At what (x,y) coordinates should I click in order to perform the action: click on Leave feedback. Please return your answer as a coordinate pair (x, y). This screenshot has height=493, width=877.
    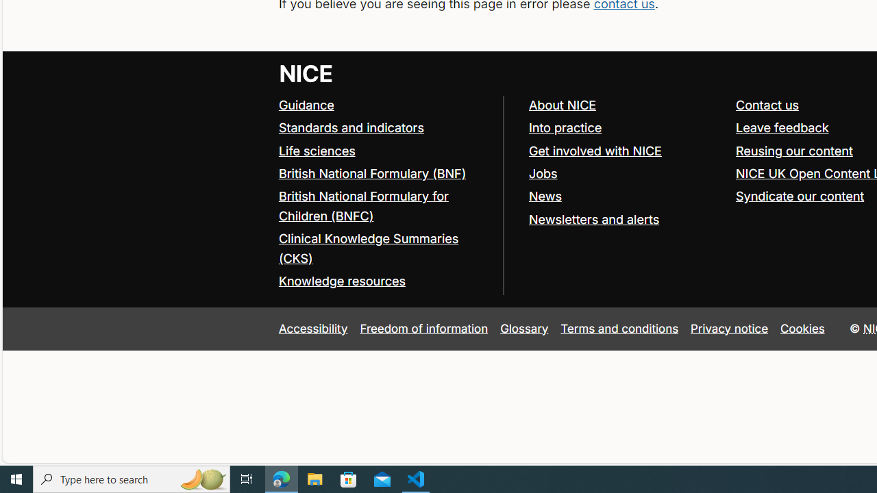
    Looking at the image, I should click on (782, 127).